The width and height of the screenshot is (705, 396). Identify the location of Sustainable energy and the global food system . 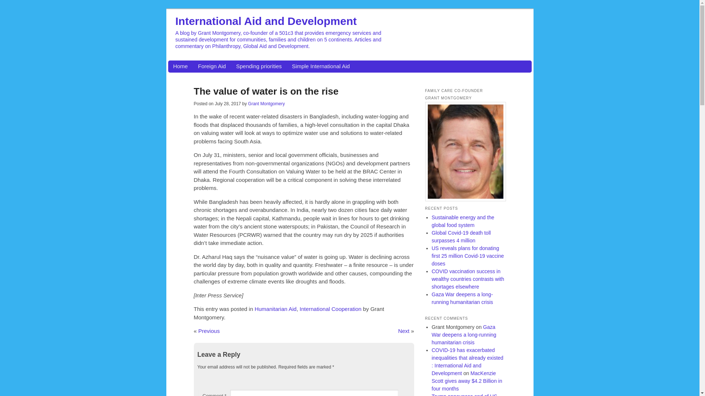
(463, 221).